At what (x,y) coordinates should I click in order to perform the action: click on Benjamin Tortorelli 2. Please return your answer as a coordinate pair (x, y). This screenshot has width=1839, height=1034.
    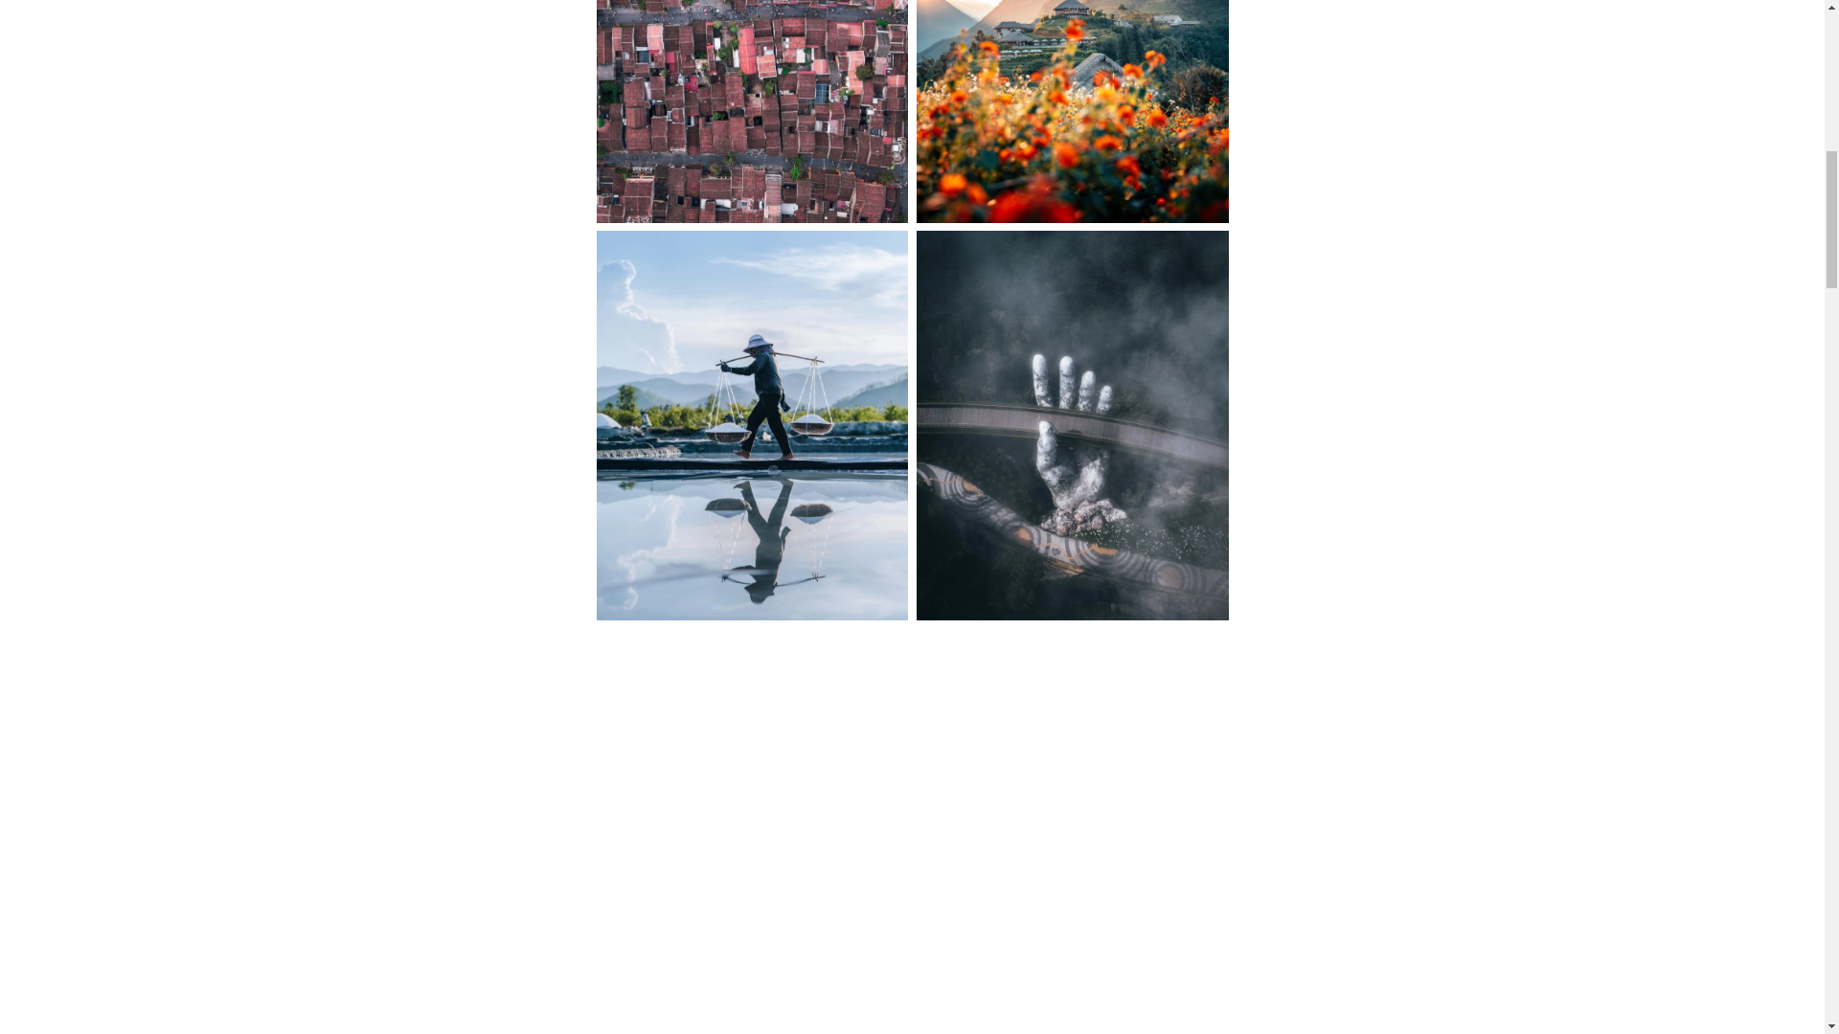
    Looking at the image, I should click on (1072, 111).